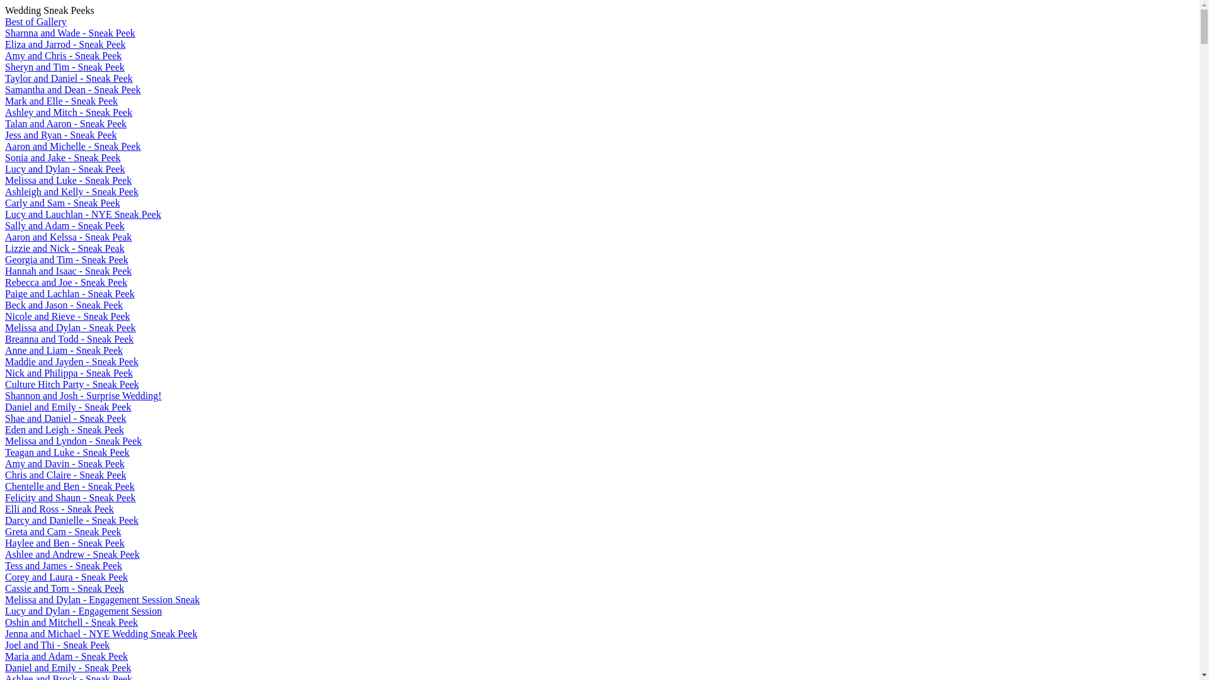  Describe the element at coordinates (65, 44) in the screenshot. I see `Eliza and Jarrod - Sneak Peek` at that location.